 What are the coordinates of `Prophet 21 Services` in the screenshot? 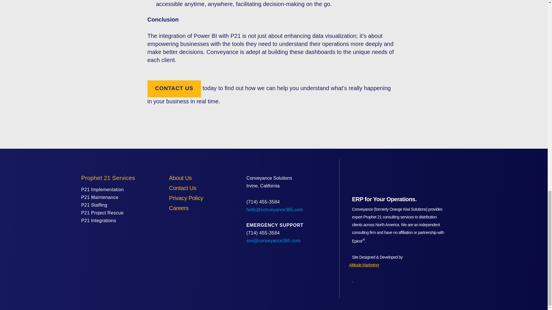 It's located at (108, 178).